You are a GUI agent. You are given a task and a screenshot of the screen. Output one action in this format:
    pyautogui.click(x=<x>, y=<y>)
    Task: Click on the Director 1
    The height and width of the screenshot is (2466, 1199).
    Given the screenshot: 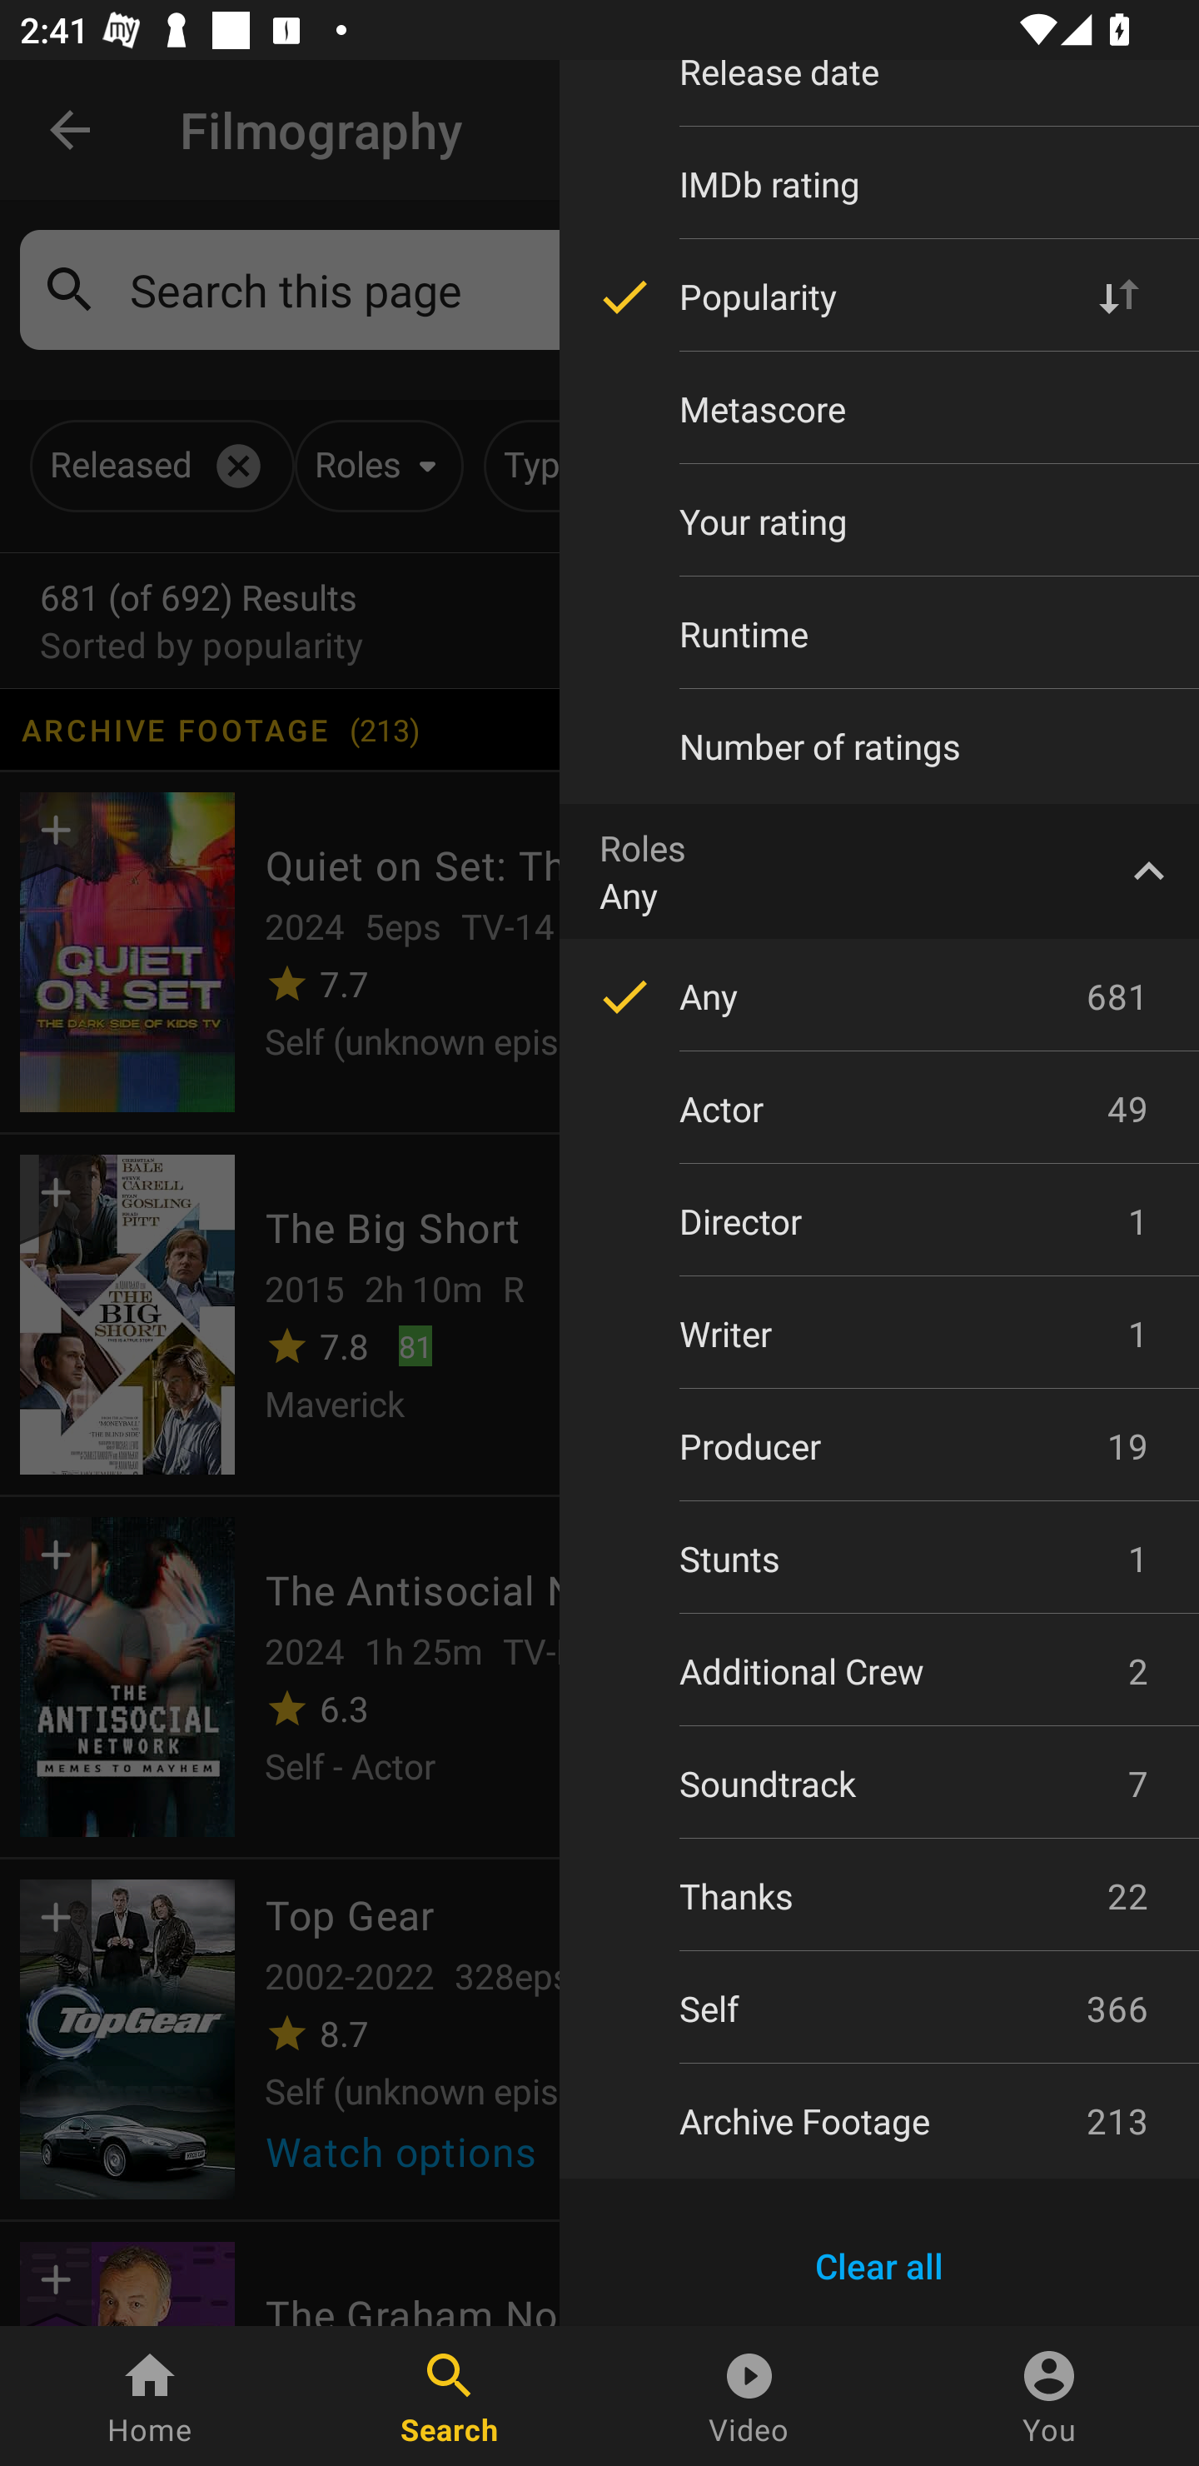 What is the action you would take?
    pyautogui.click(x=879, y=1221)
    